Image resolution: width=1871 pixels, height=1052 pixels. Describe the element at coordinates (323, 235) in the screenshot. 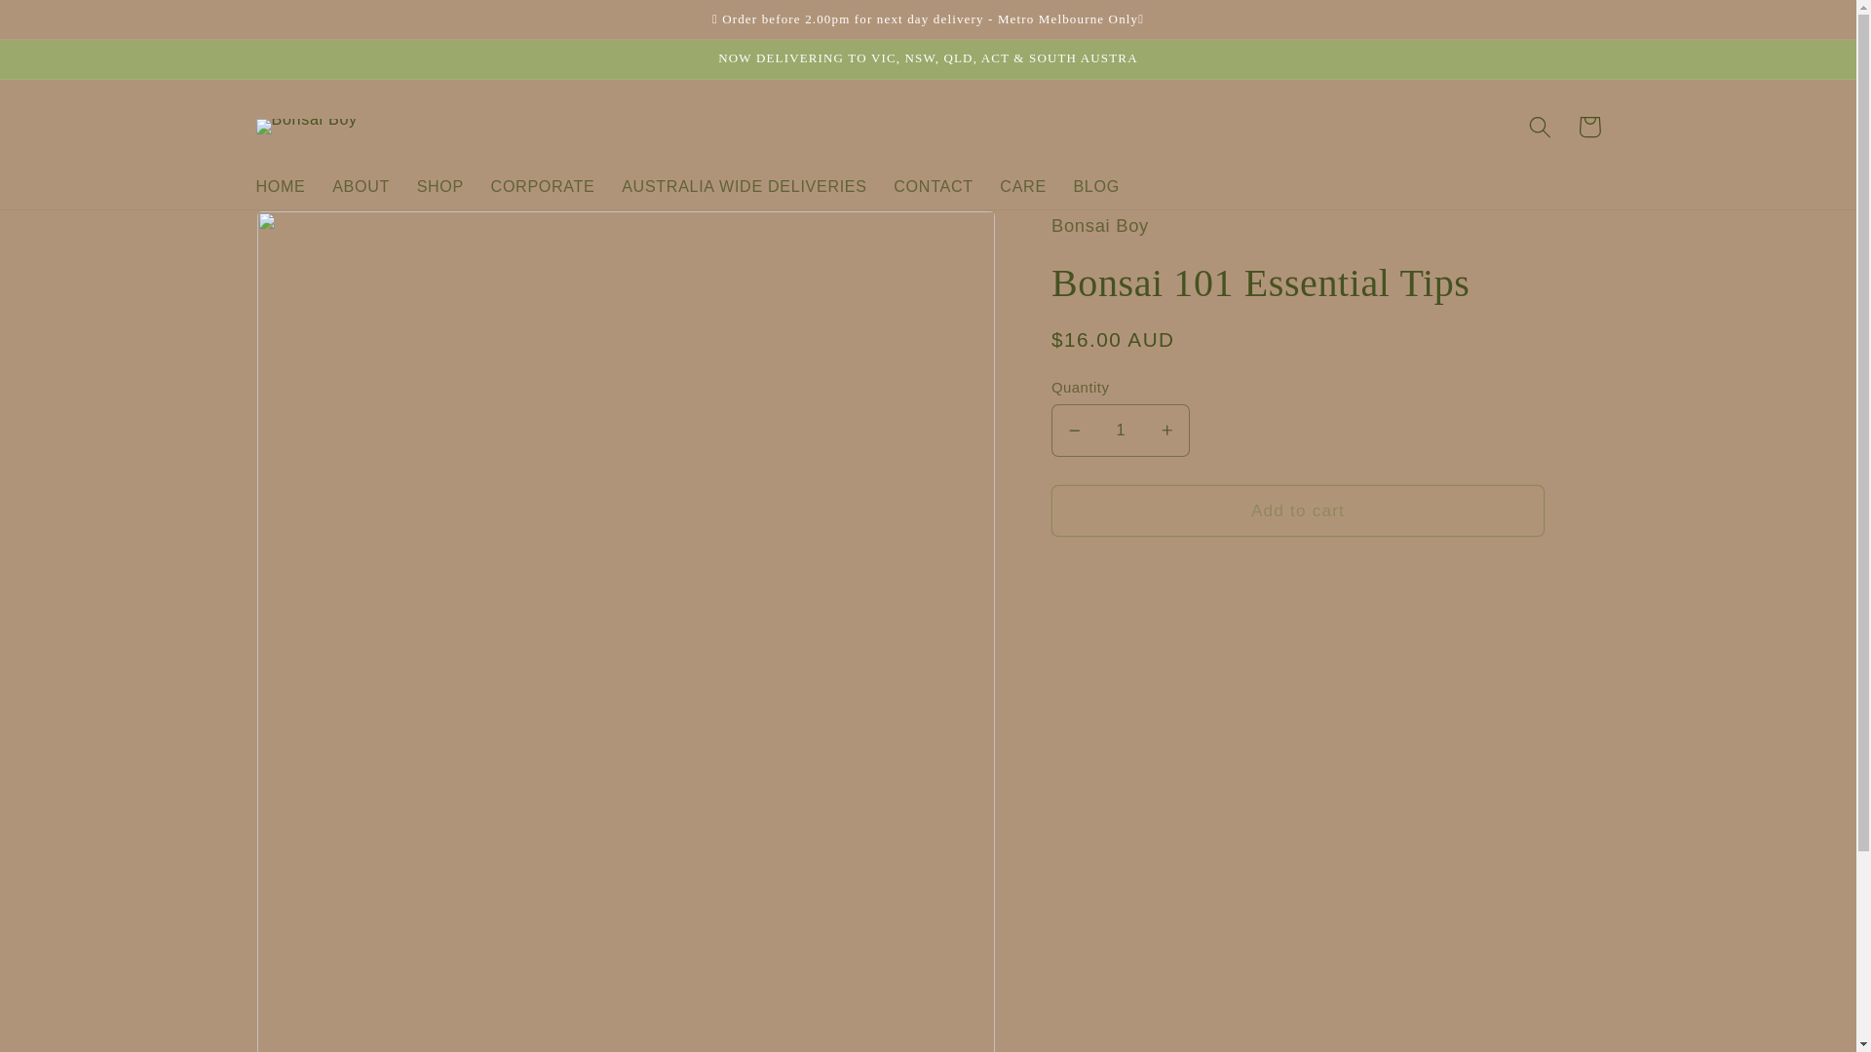

I see `Skip to product information` at that location.